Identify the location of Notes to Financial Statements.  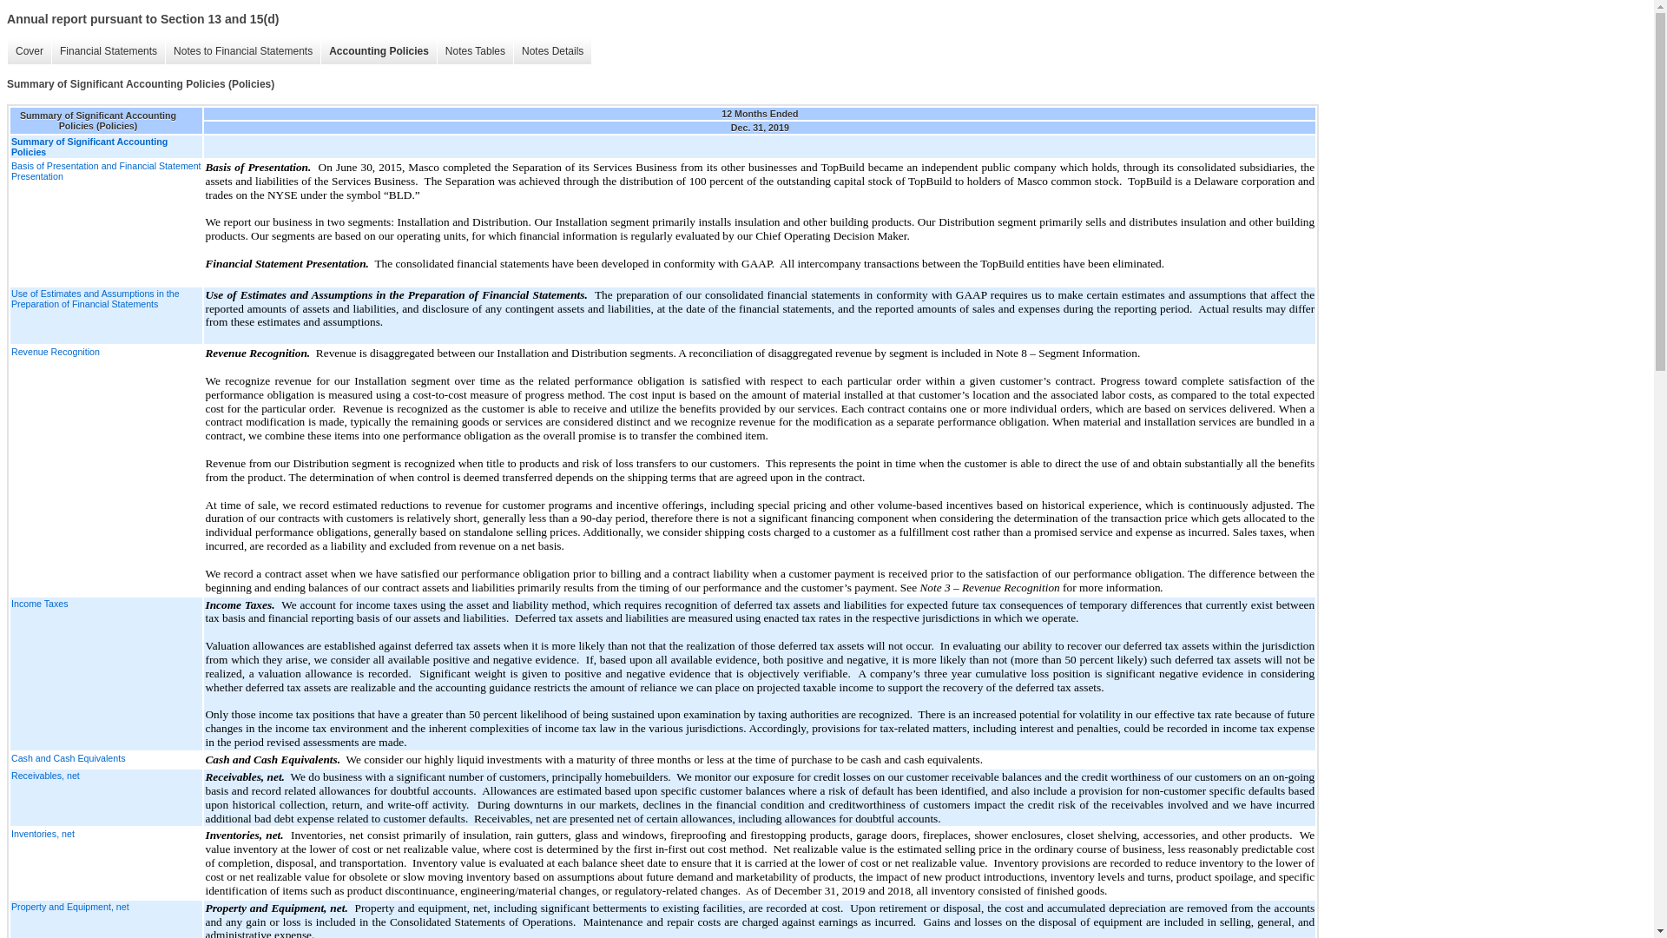
(242, 51).